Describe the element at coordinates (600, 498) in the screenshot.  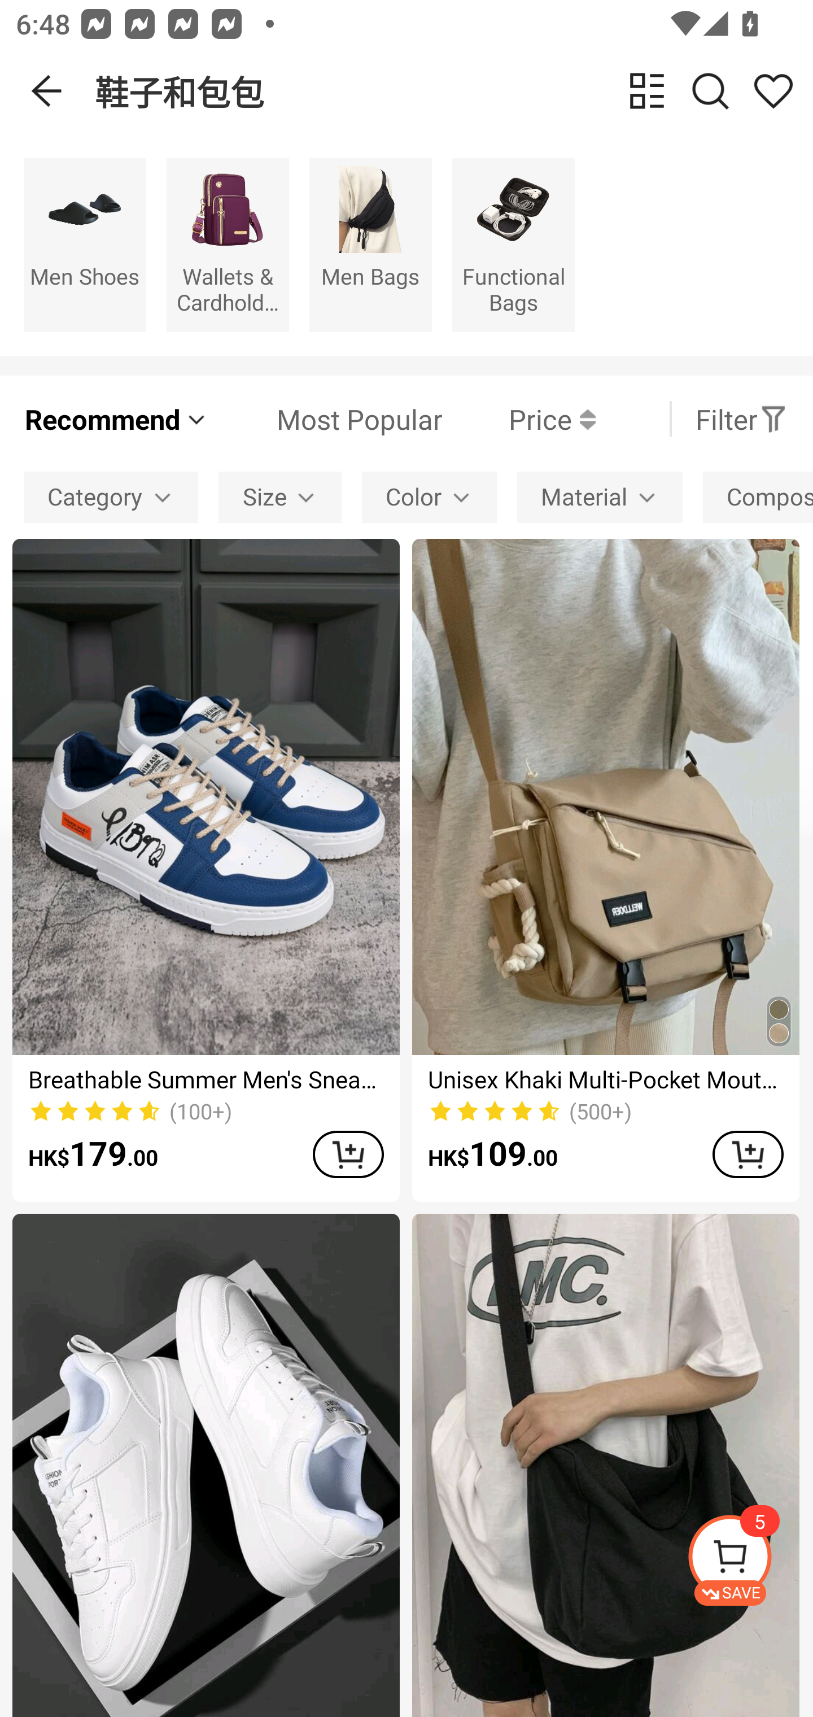
I see `Material` at that location.